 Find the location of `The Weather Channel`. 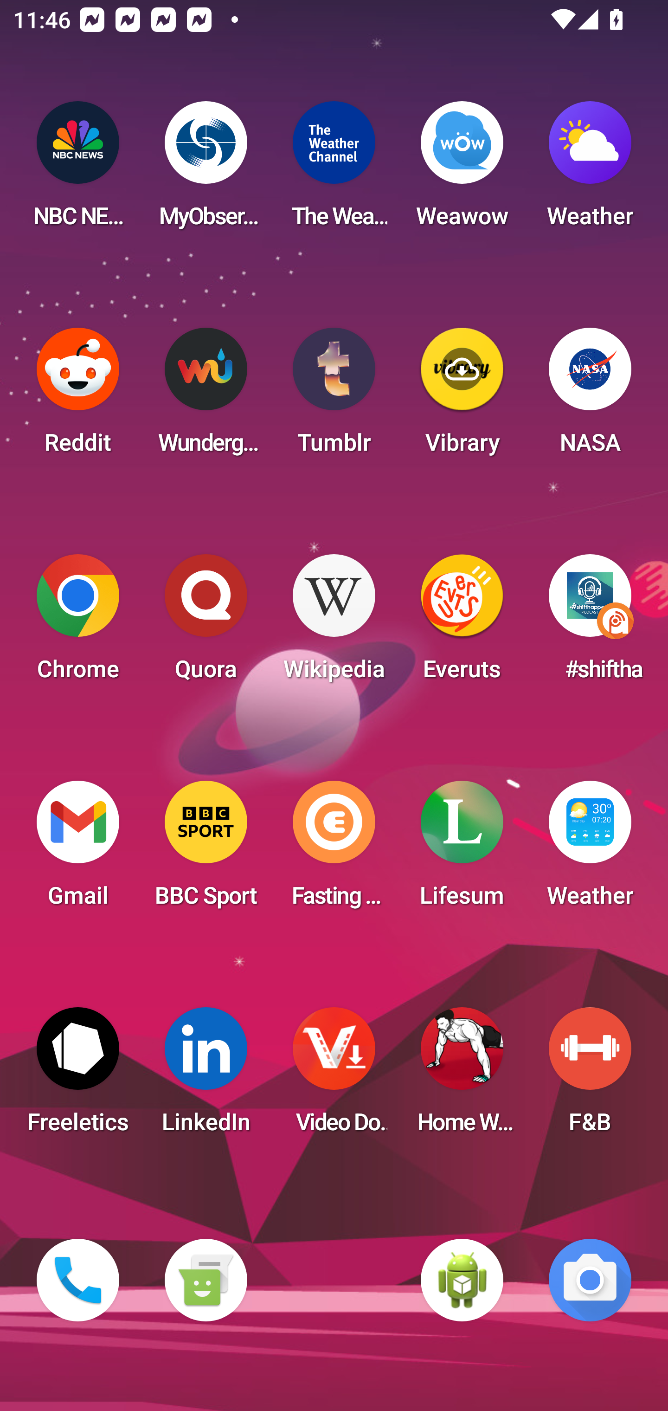

The Weather Channel is located at coordinates (334, 170).